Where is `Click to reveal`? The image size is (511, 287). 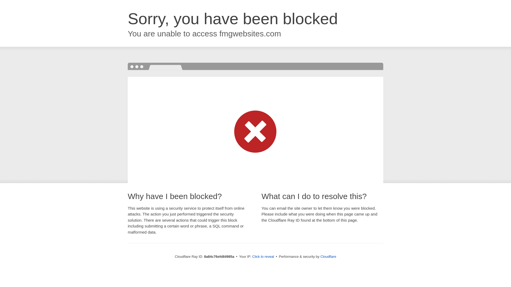
Click to reveal is located at coordinates (263, 257).